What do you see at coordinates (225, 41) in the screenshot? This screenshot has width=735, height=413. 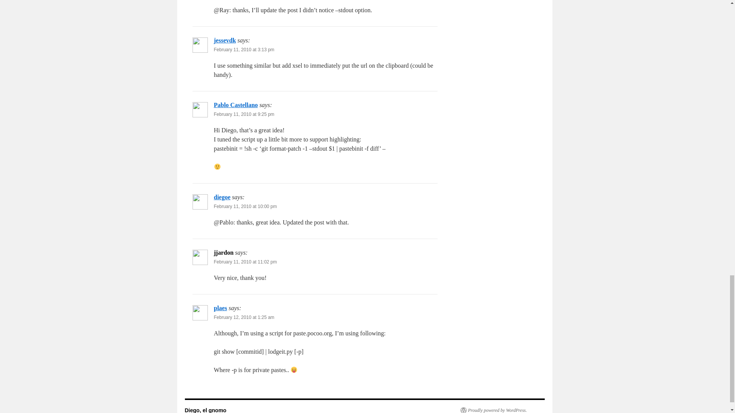 I see `jessevdk` at bounding box center [225, 41].